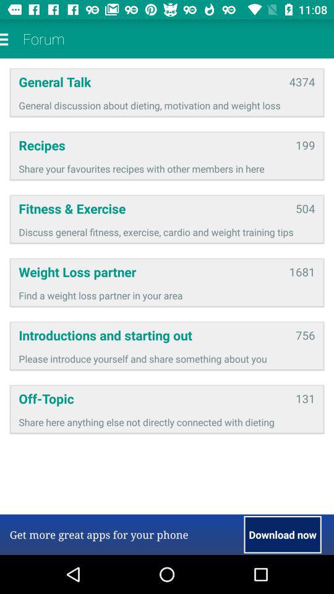 The image size is (334, 594). I want to click on jump until the 756 item, so click(306, 335).